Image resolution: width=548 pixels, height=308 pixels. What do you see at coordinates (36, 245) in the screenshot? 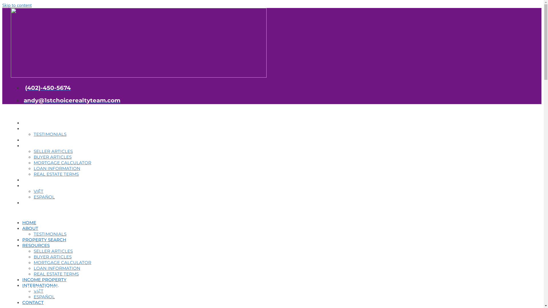
I see `RESOURCES` at bounding box center [36, 245].